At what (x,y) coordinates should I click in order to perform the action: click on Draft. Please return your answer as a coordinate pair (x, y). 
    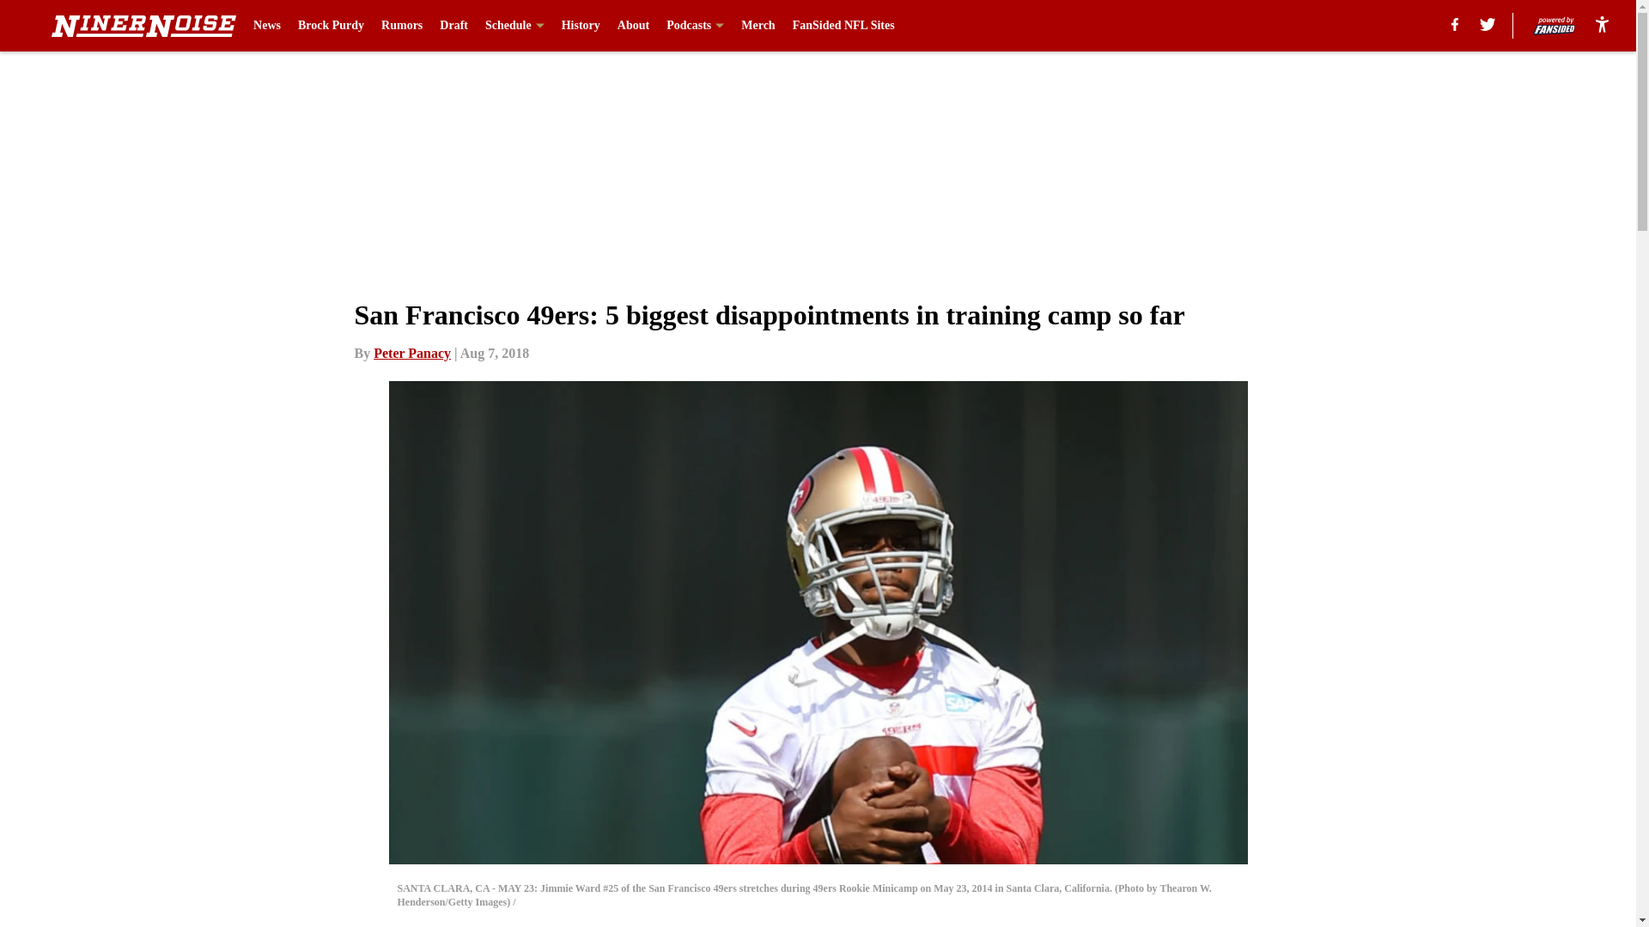
    Looking at the image, I should click on (453, 26).